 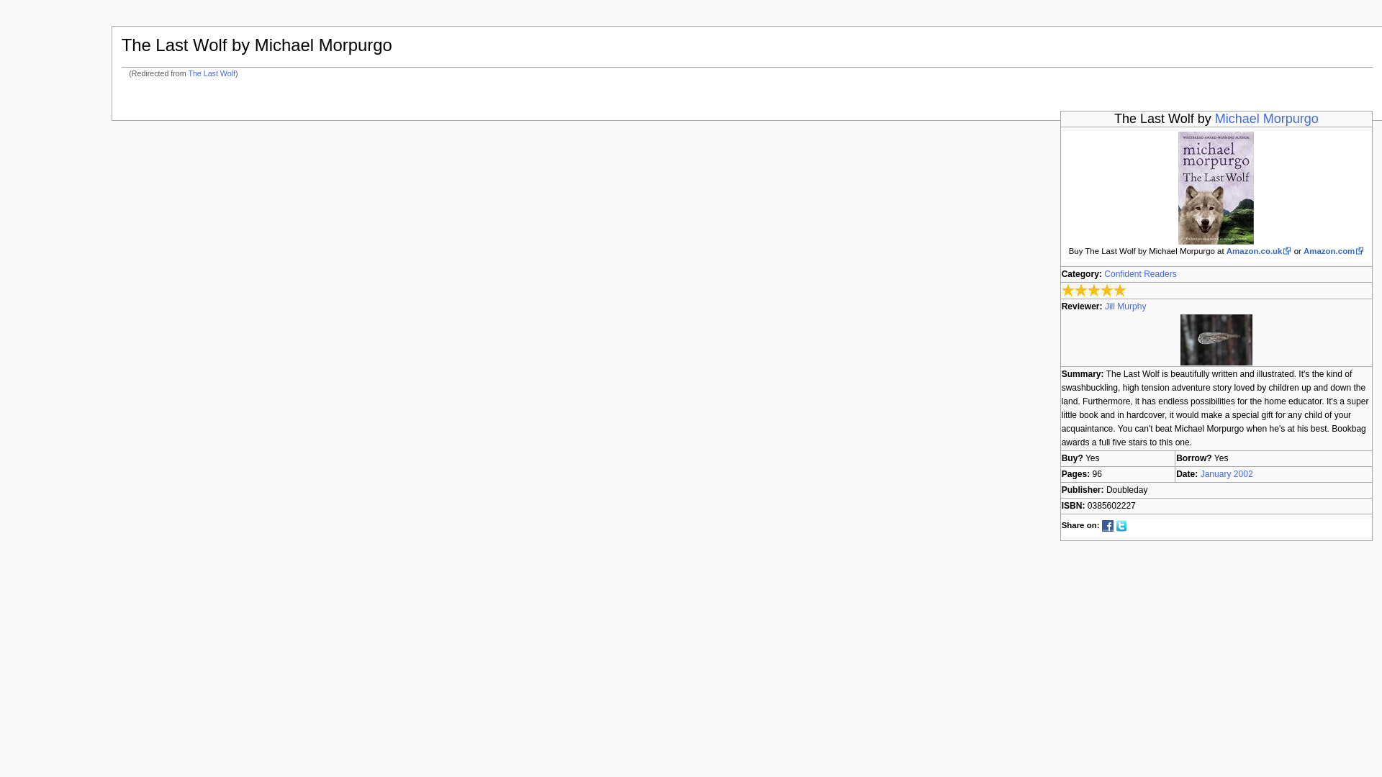 What do you see at coordinates (1140, 273) in the screenshot?
I see `Category:Confident Readers` at bounding box center [1140, 273].